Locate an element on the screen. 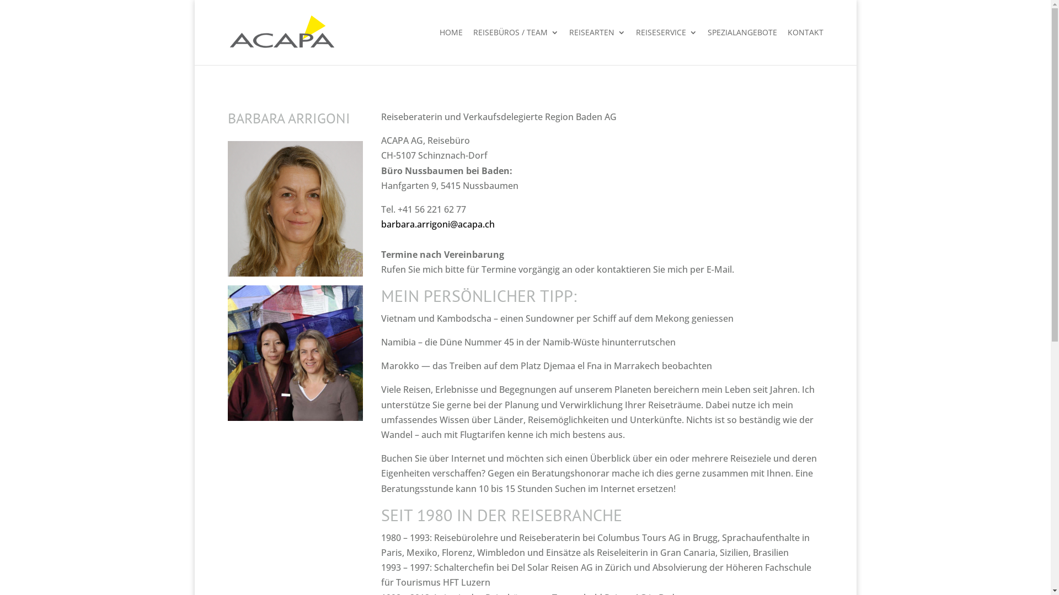 The width and height of the screenshot is (1059, 595). REISEARTEN is located at coordinates (597, 47).